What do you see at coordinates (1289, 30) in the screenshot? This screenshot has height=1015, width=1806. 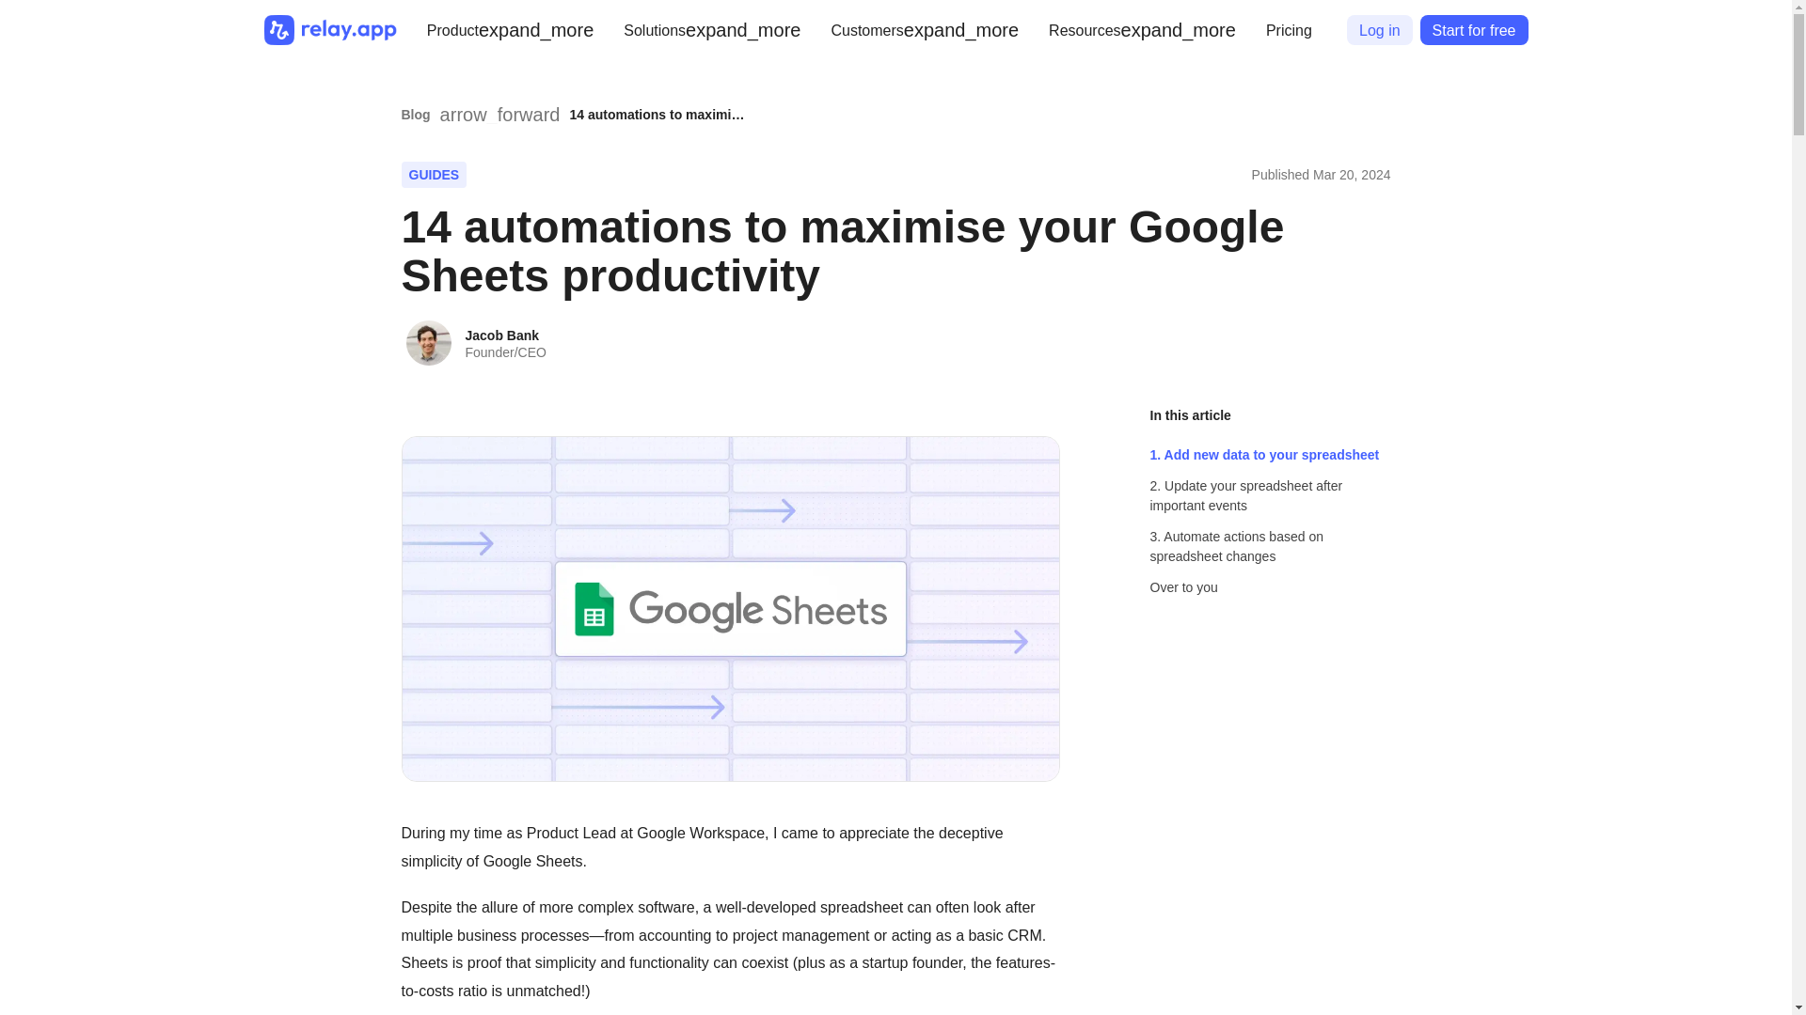 I see `Pricing` at bounding box center [1289, 30].